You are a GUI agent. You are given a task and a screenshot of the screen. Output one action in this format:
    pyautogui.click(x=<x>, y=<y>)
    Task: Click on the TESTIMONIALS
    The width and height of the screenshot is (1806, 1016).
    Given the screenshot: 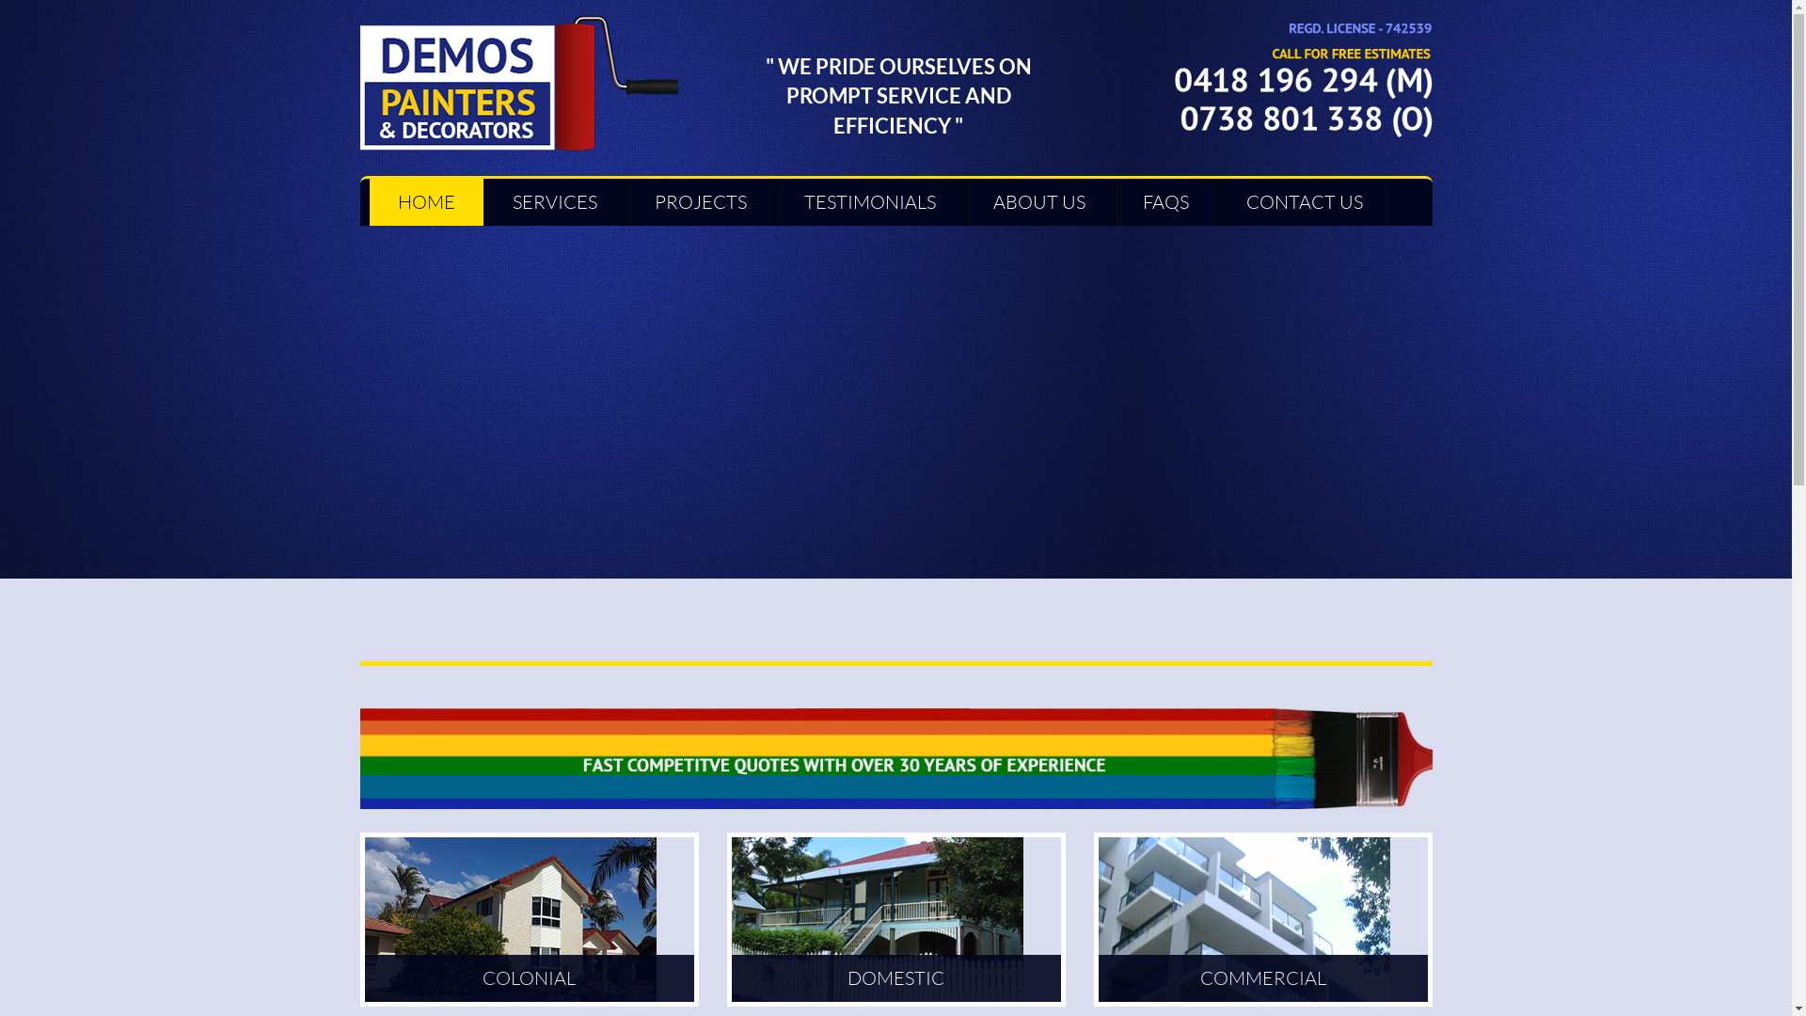 What is the action you would take?
    pyautogui.click(x=869, y=202)
    